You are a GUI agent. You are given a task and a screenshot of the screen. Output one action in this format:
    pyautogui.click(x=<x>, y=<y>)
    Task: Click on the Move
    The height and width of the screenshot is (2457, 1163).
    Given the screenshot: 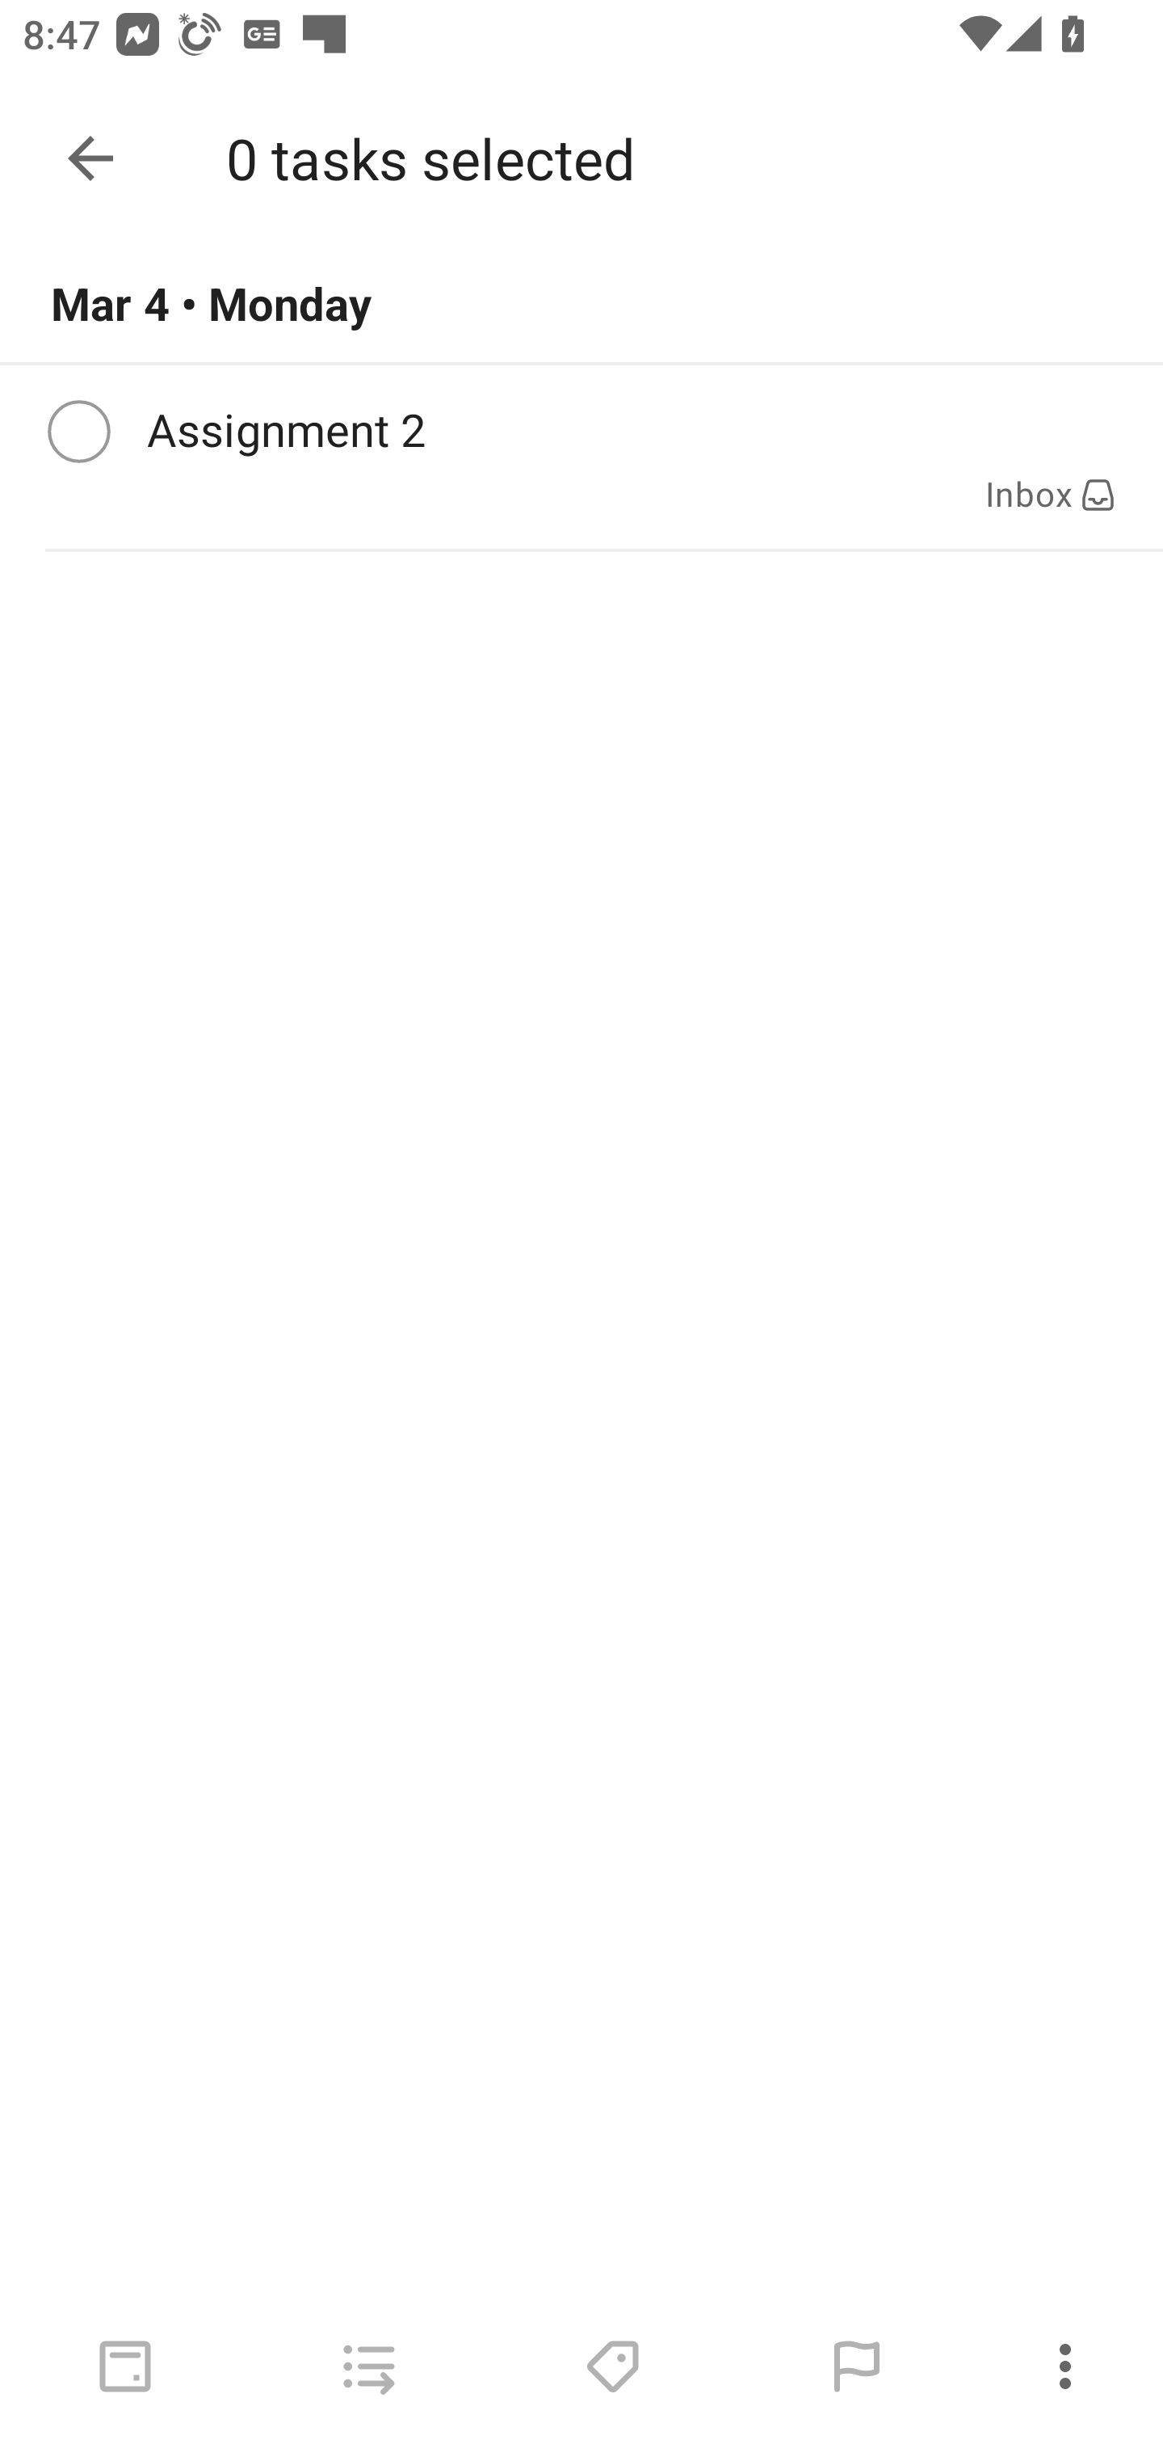 What is the action you would take?
    pyautogui.click(x=368, y=2366)
    